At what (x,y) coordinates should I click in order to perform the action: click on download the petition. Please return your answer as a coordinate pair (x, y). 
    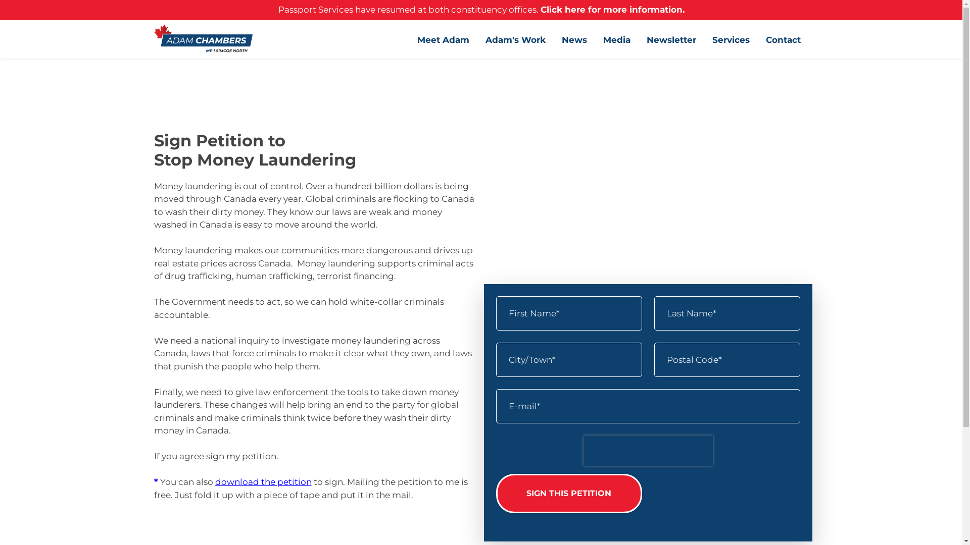
    Looking at the image, I should click on (264, 482).